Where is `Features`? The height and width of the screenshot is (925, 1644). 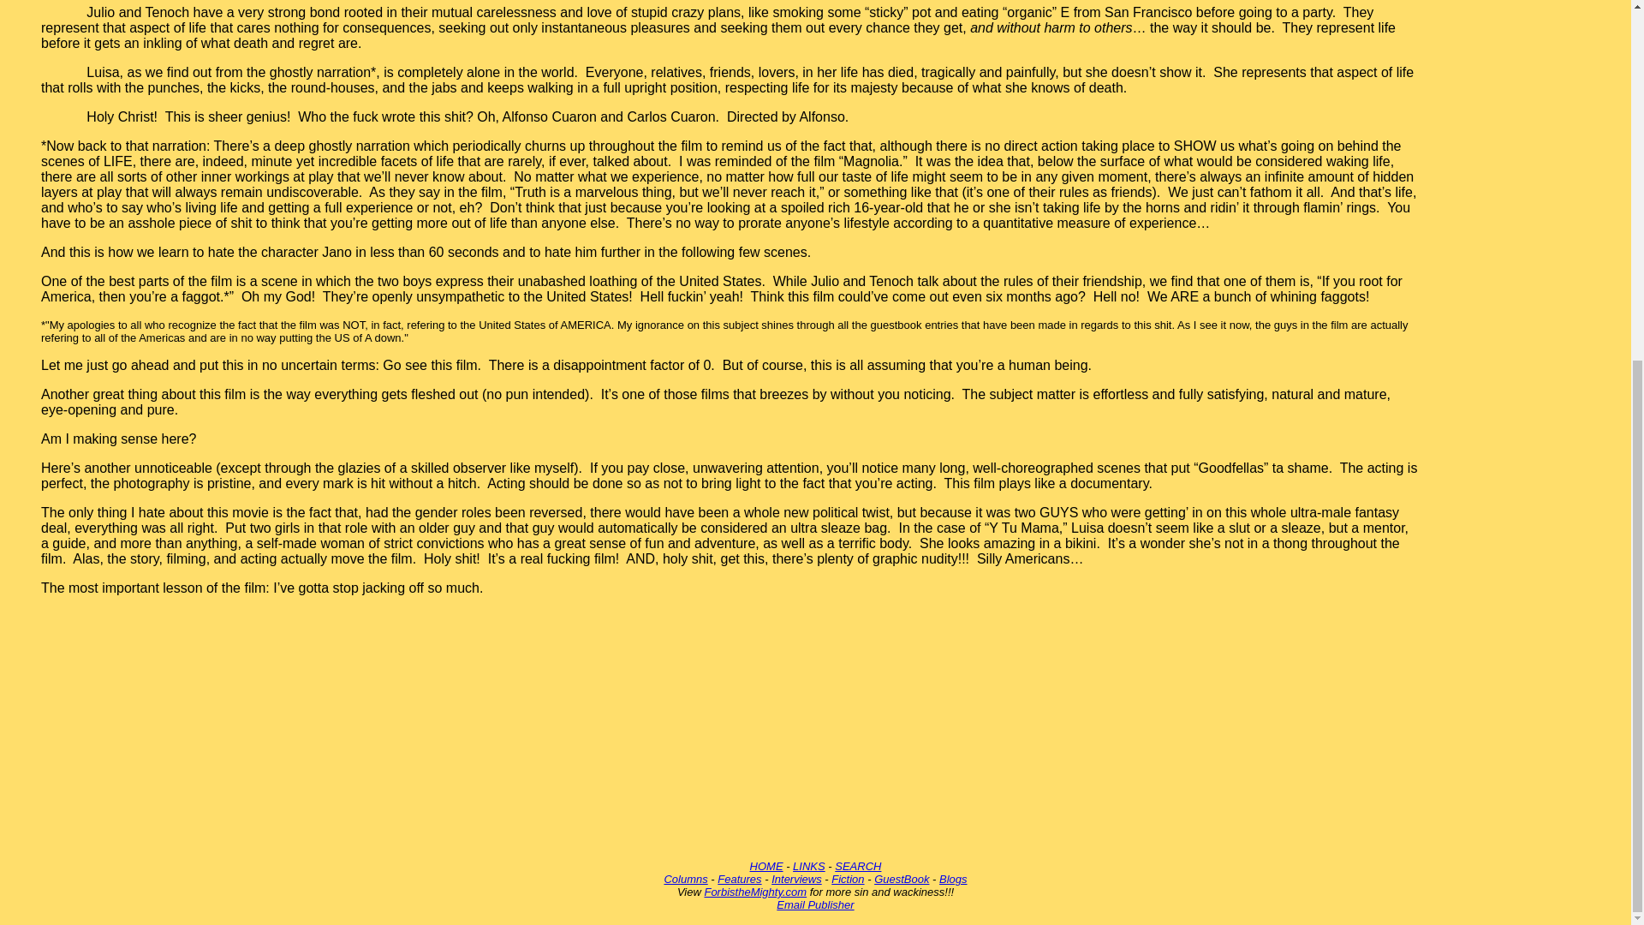 Features is located at coordinates (738, 879).